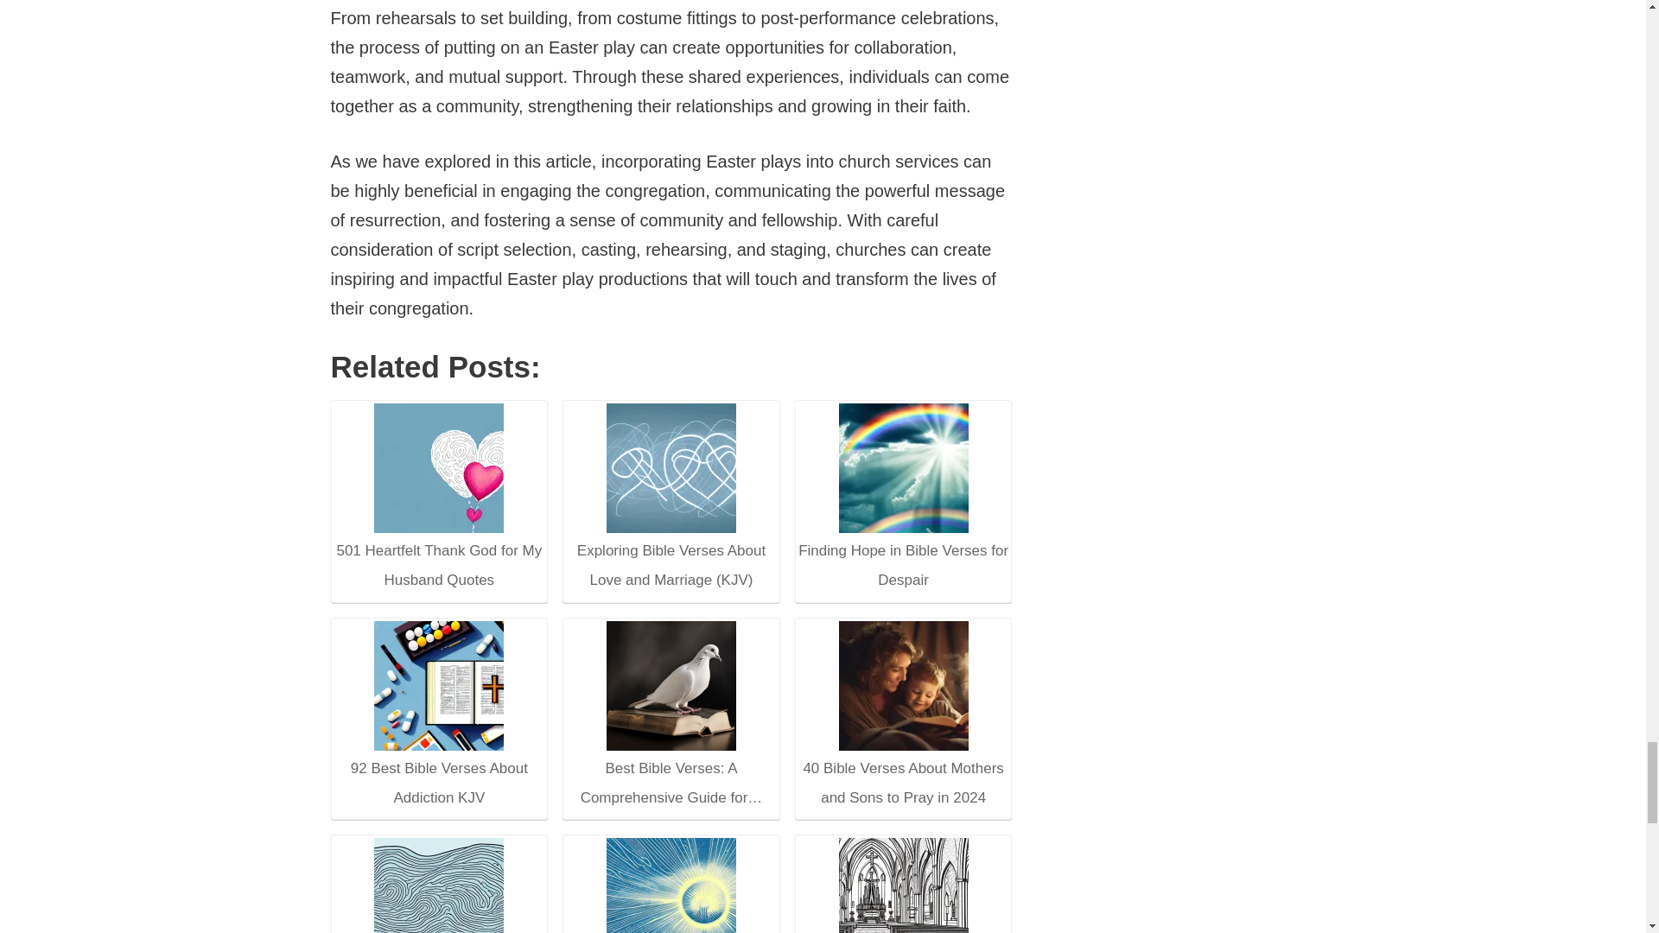 The height and width of the screenshot is (933, 1659). What do you see at coordinates (904, 685) in the screenshot?
I see `40 Bible Verses About Mothers and Sons to Pray in 2024` at bounding box center [904, 685].